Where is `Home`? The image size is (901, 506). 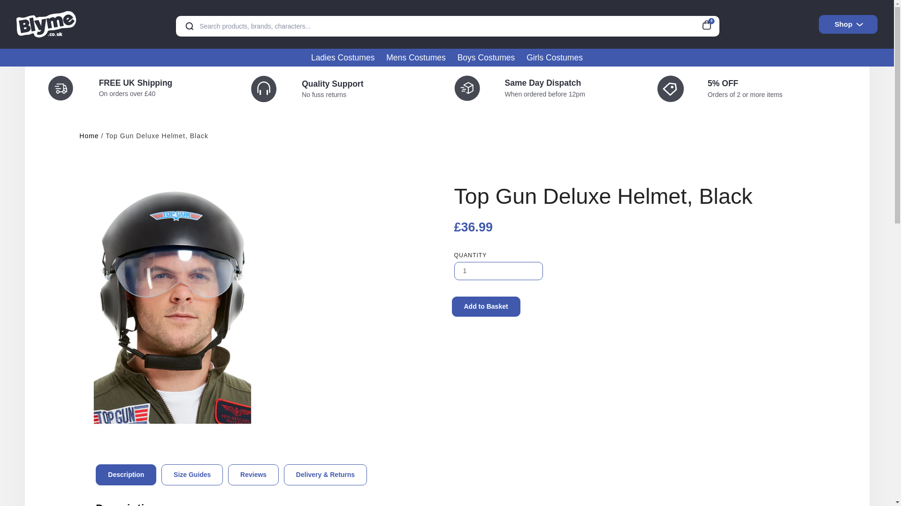
Home is located at coordinates (88, 136).